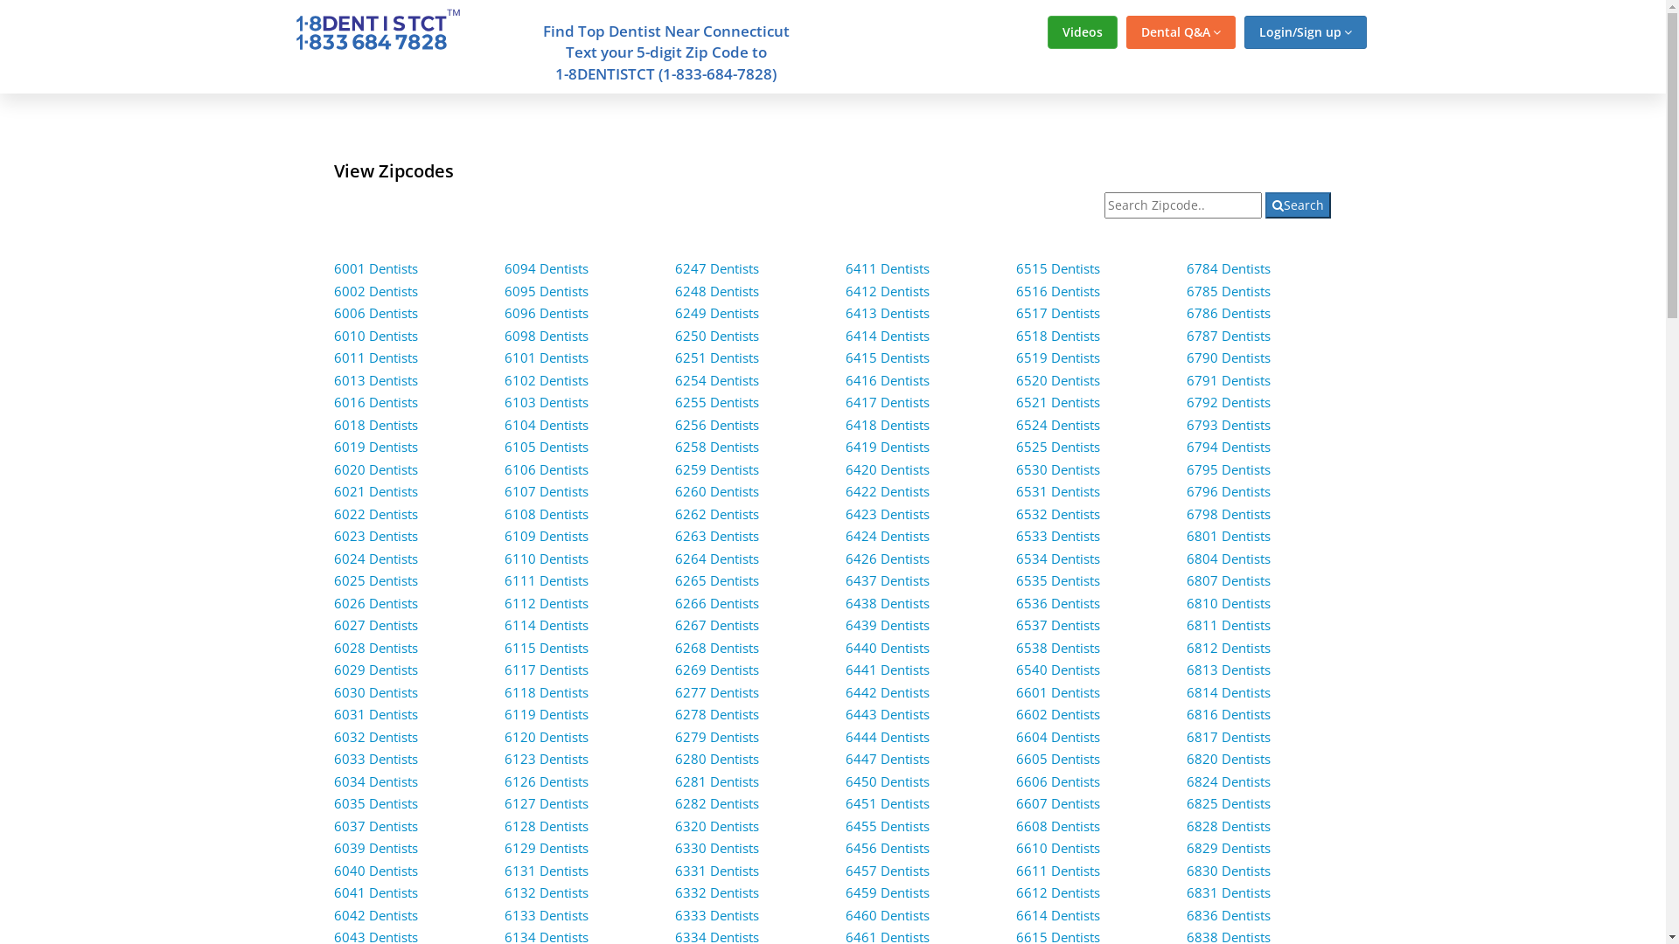  Describe the element at coordinates (1058, 514) in the screenshot. I see `6532 Dentists` at that location.